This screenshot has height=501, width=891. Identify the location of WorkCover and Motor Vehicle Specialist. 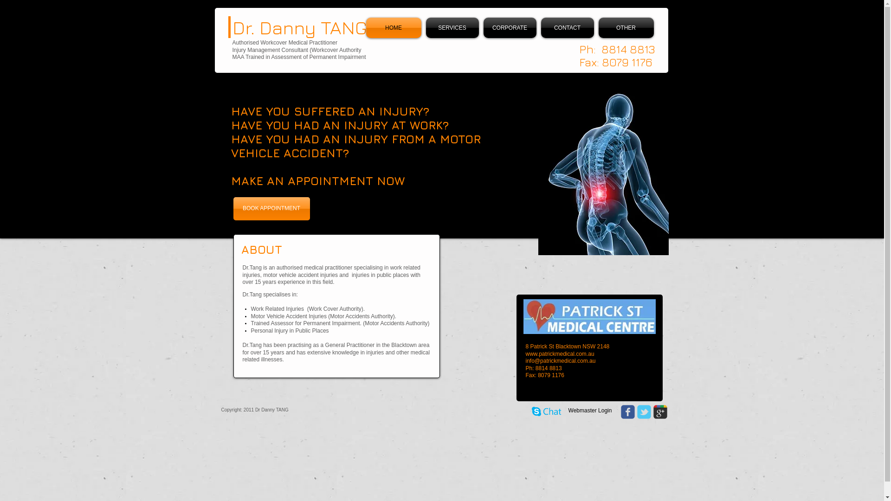
(603, 168).